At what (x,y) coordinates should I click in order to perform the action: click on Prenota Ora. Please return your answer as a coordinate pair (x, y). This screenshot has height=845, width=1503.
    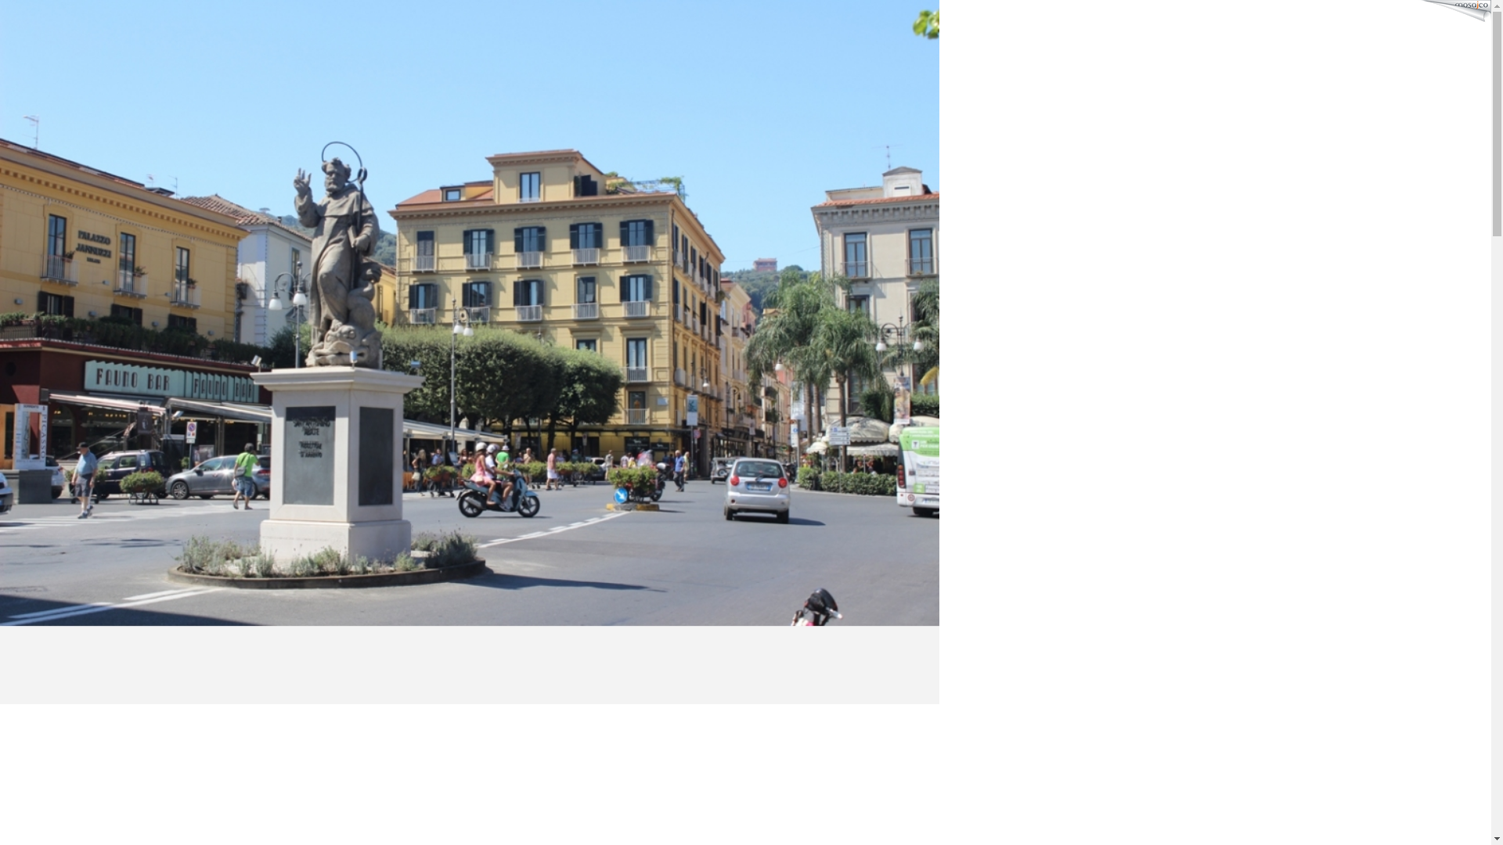
    Looking at the image, I should click on (99, 469).